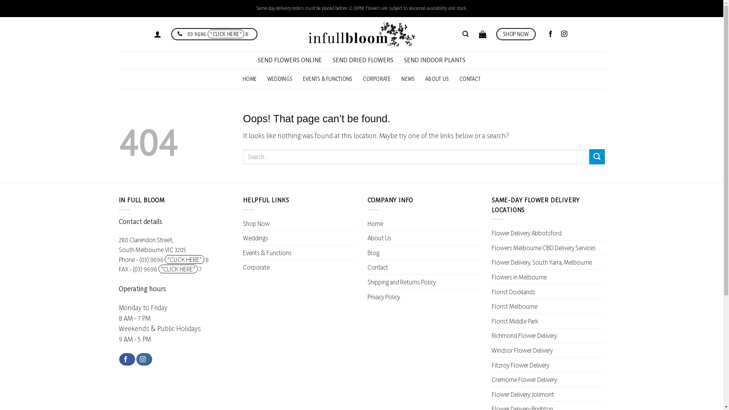 The height and width of the screenshot is (410, 729). What do you see at coordinates (402, 282) in the screenshot?
I see `Shipping and Returns Policy` at bounding box center [402, 282].